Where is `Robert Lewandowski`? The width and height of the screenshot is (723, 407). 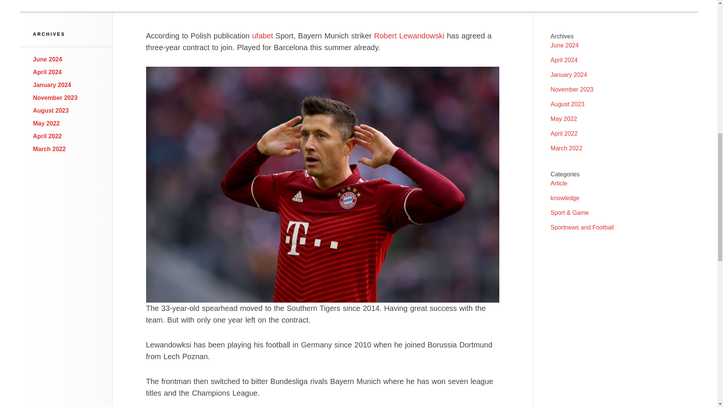 Robert Lewandowski is located at coordinates (409, 35).